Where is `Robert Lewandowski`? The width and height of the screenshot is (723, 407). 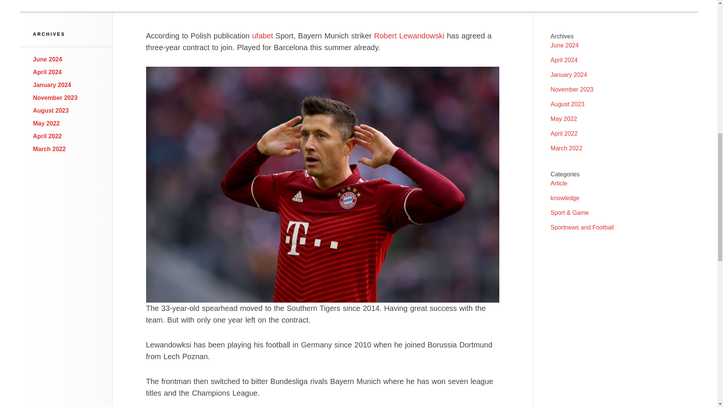 Robert Lewandowski is located at coordinates (409, 35).